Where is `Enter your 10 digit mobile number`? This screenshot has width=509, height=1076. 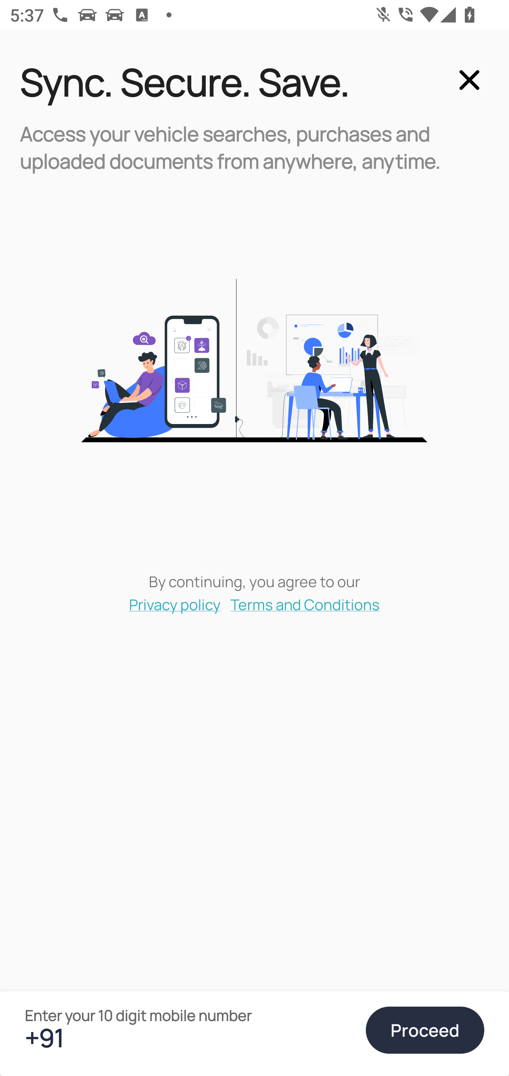
Enter your 10 digit mobile number is located at coordinates (189, 1038).